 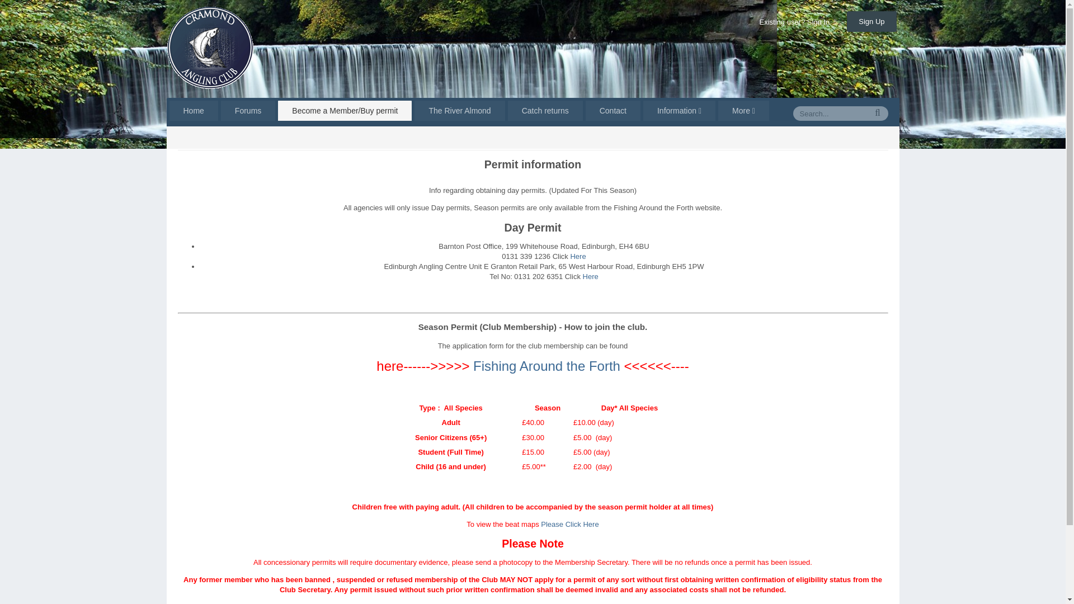 I want to click on Existing user? Sign In  , so click(x=798, y=22).